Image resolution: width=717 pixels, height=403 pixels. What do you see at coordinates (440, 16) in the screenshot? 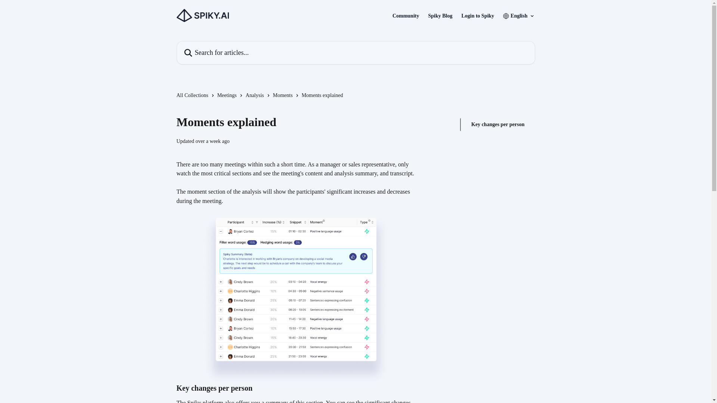
I see `Spiky Blog` at bounding box center [440, 16].